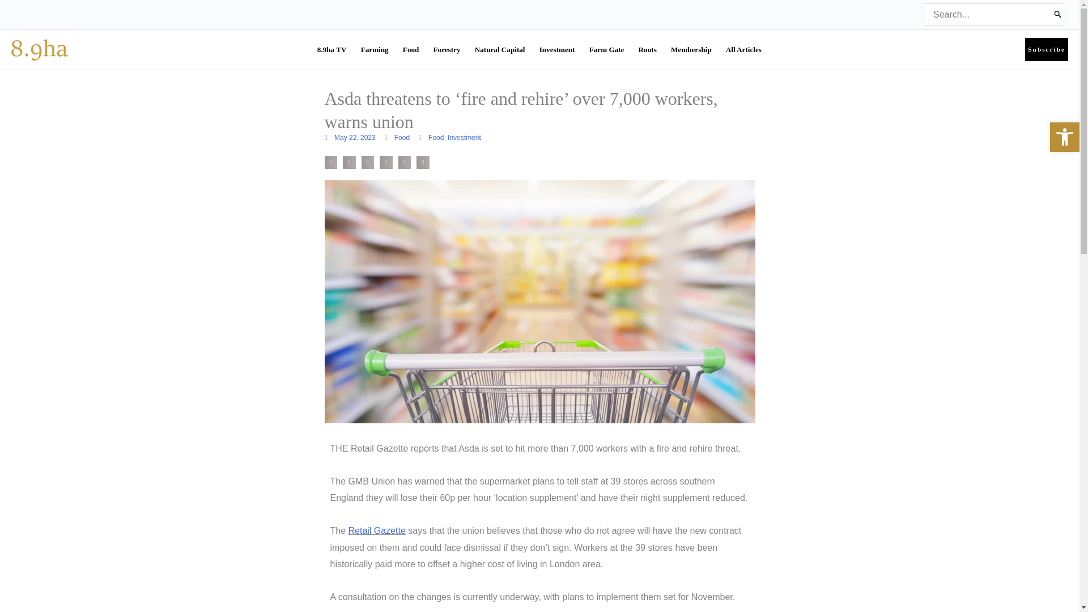 The image size is (1088, 612). I want to click on Farming, so click(375, 50).